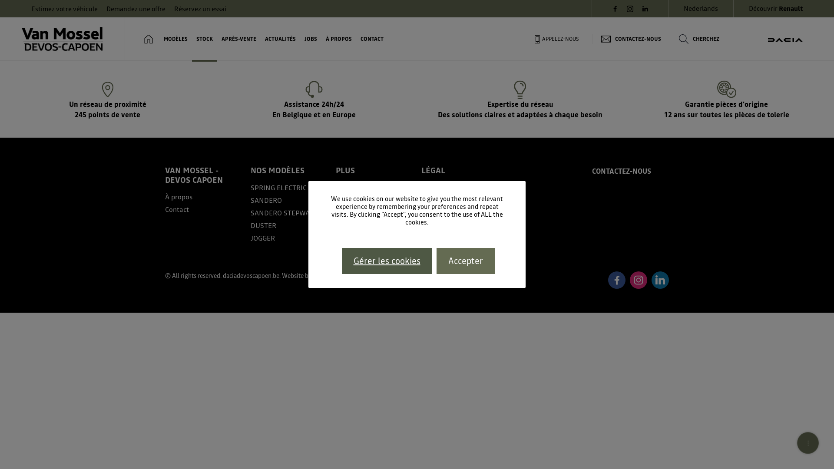 This screenshot has width=834, height=469. I want to click on Nederlands, so click(701, 9).